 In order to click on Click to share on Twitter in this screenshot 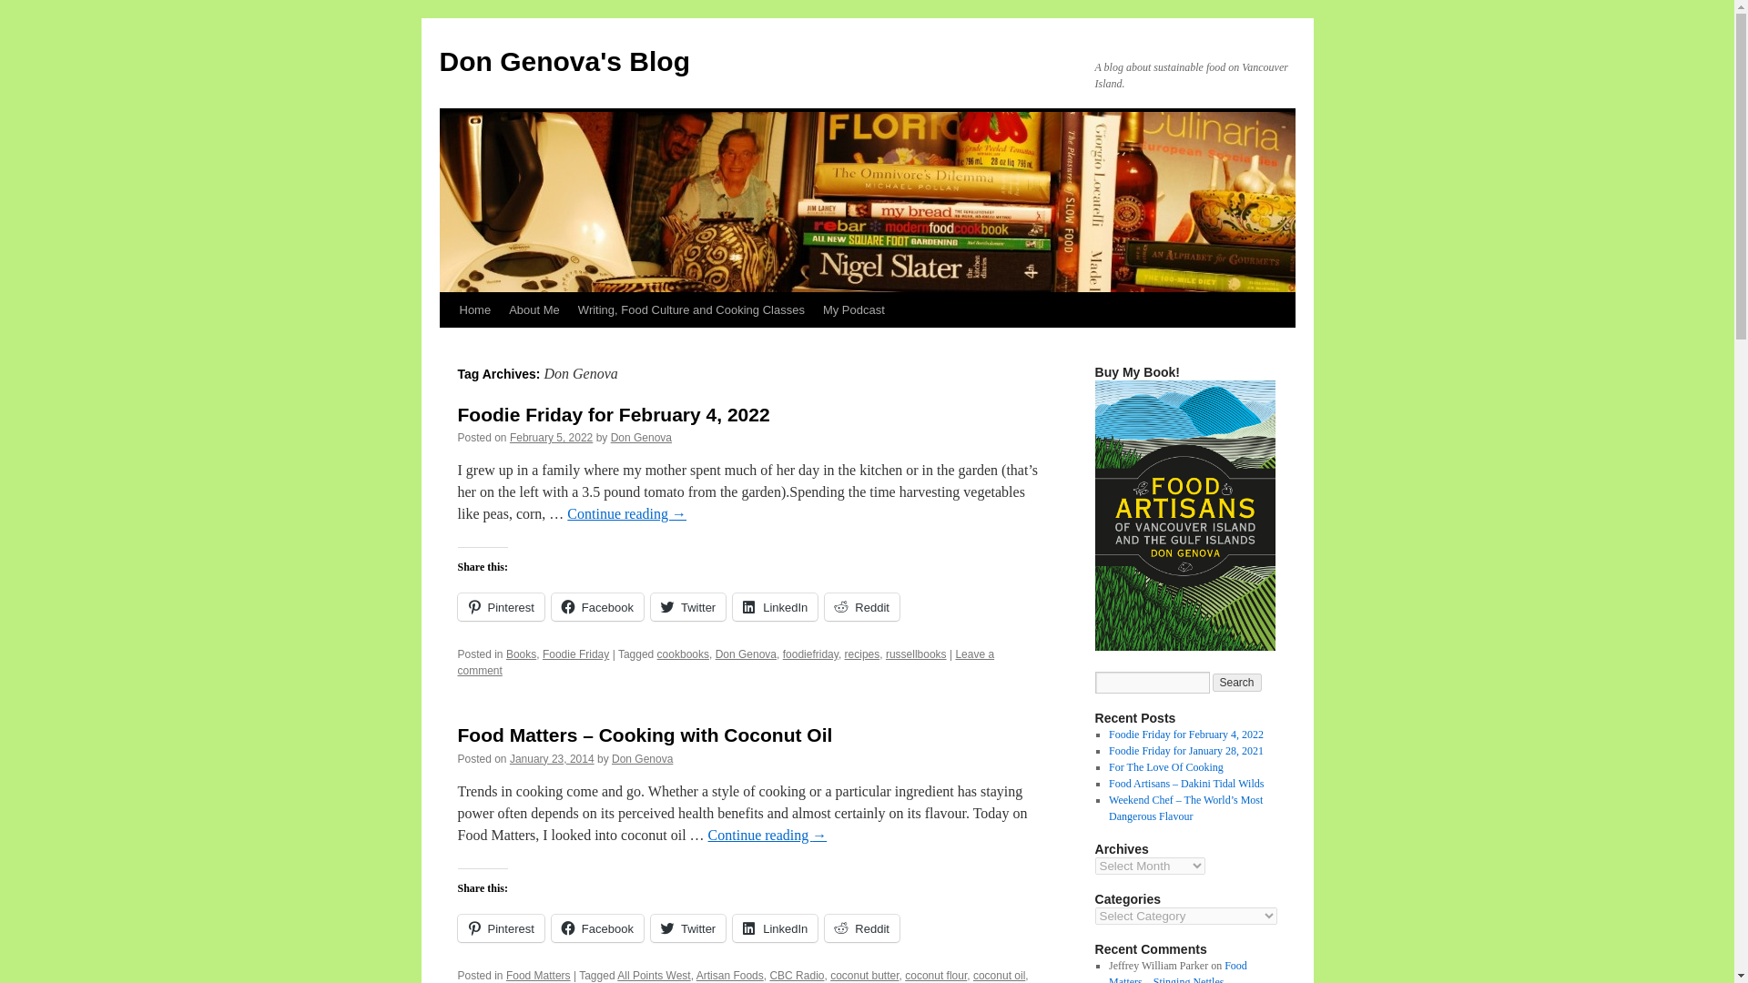, I will do `click(687, 928)`.